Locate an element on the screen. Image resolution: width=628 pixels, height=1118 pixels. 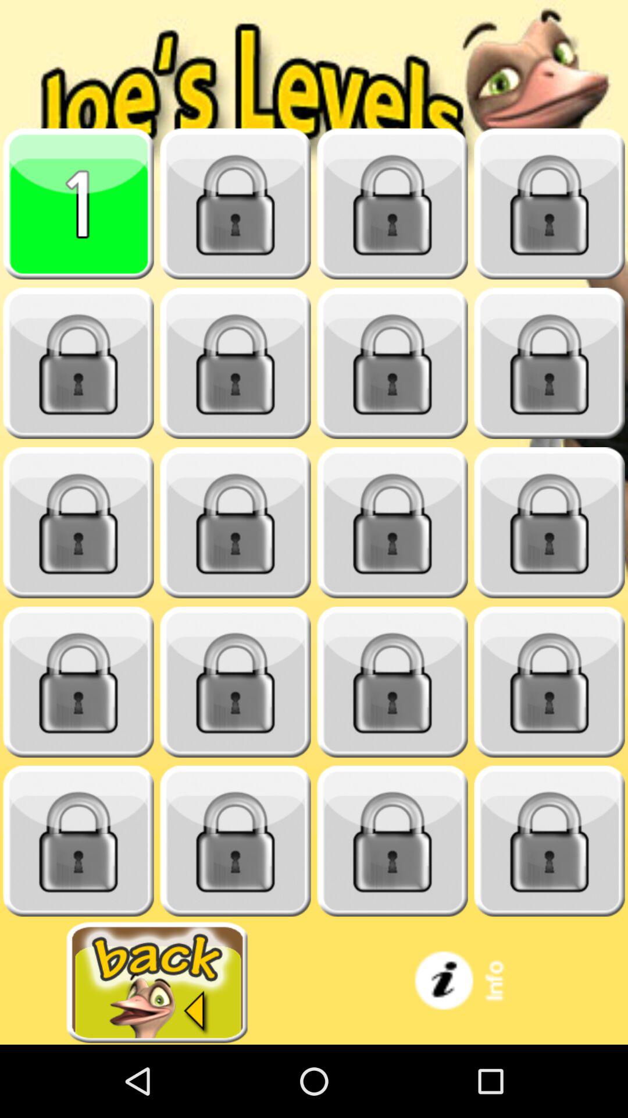
unlock level 16 is located at coordinates (549, 682).